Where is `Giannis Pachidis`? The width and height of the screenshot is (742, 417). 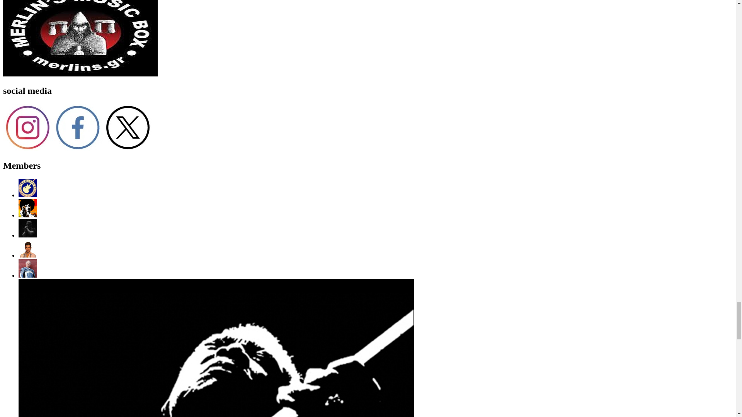 Giannis Pachidis is located at coordinates (28, 235).